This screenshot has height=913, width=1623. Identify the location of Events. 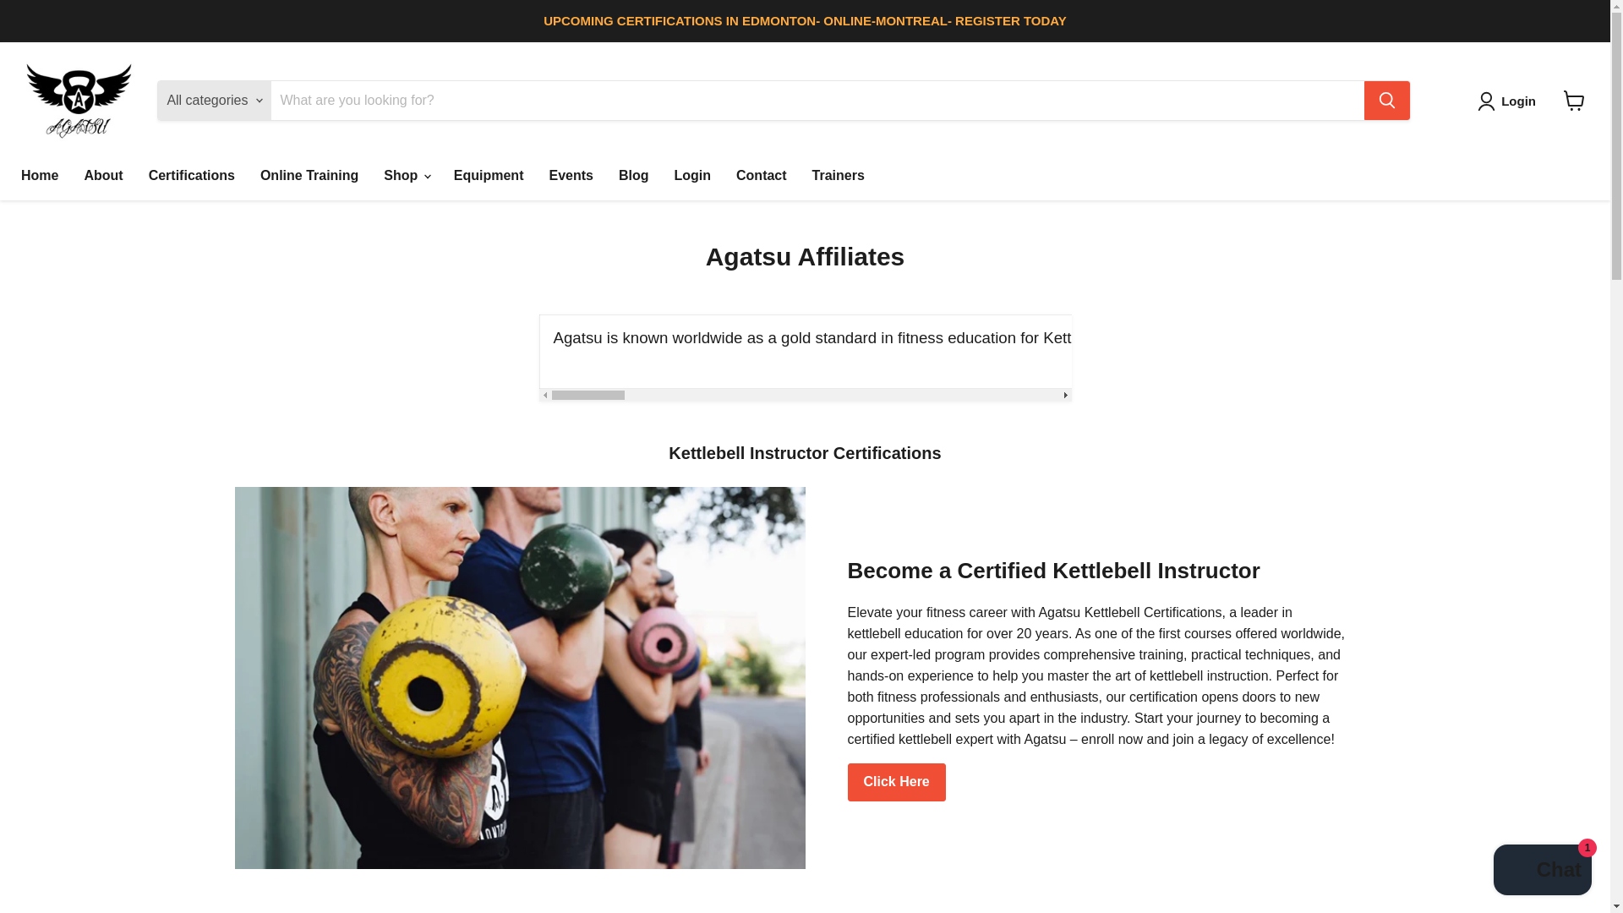
(570, 175).